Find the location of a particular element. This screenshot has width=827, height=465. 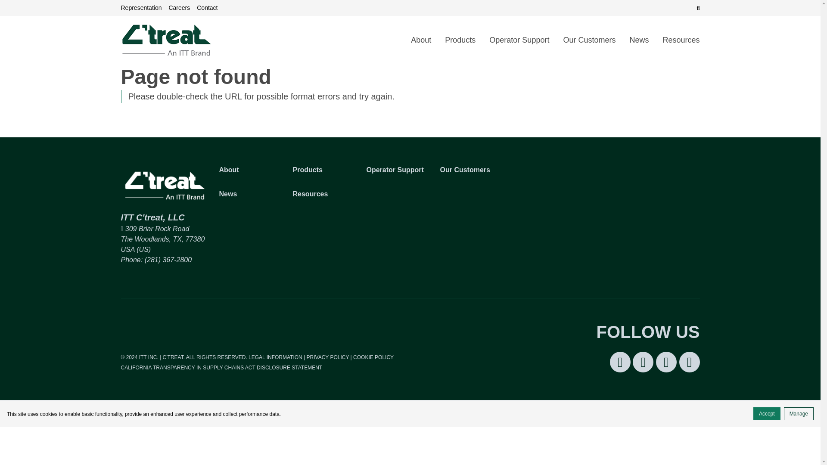

Products is located at coordinates (460, 40).